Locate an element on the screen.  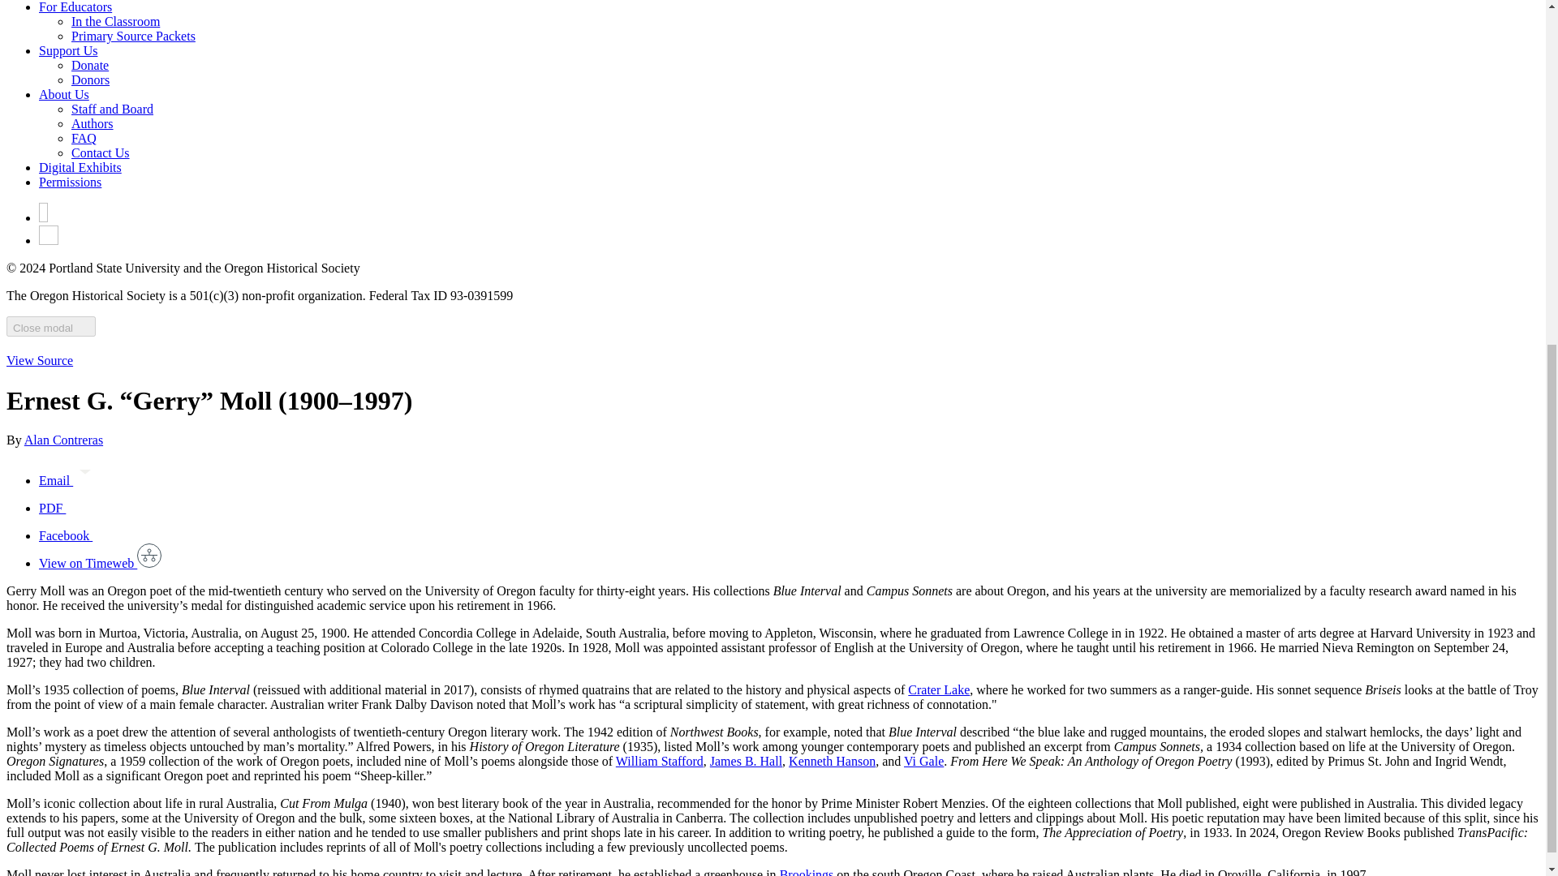
For Educators is located at coordinates (75, 6).